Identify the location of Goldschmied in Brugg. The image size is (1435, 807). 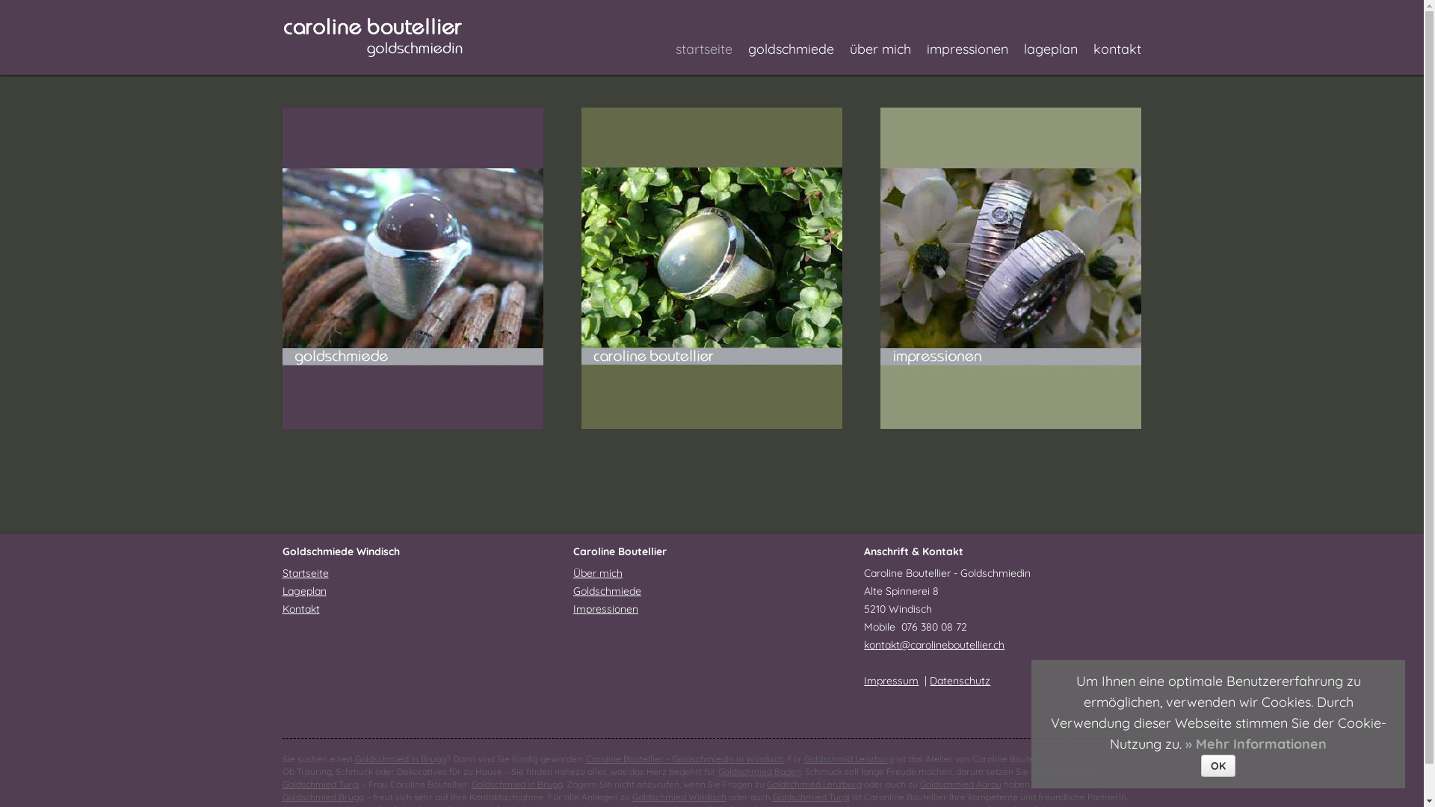
(516, 785).